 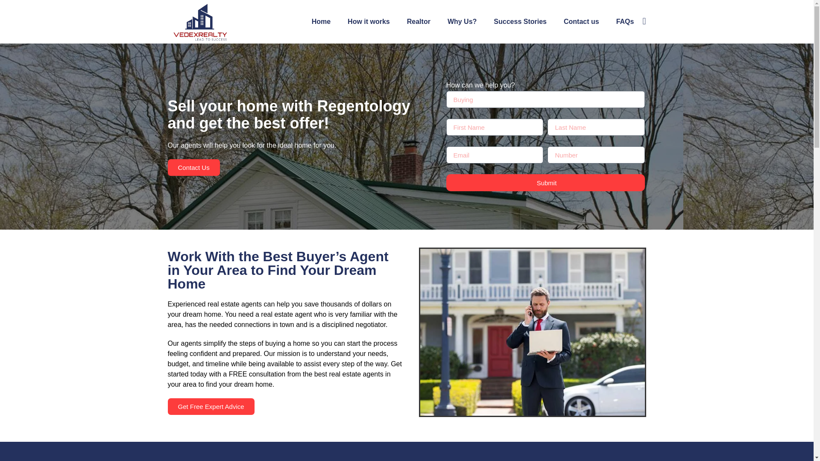 I want to click on Submit, so click(x=546, y=183).